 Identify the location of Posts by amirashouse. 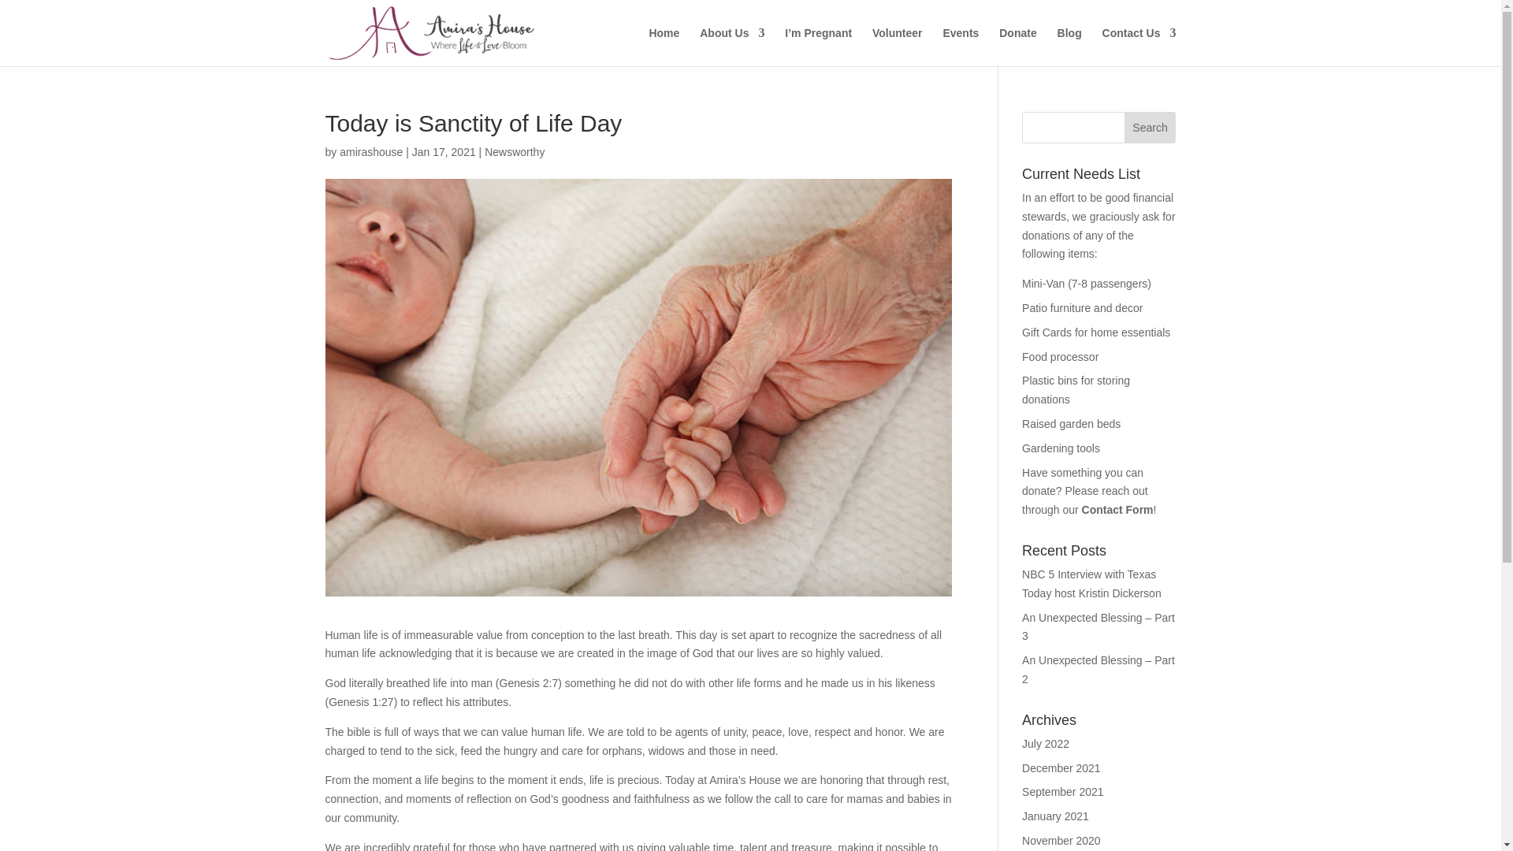
(370, 151).